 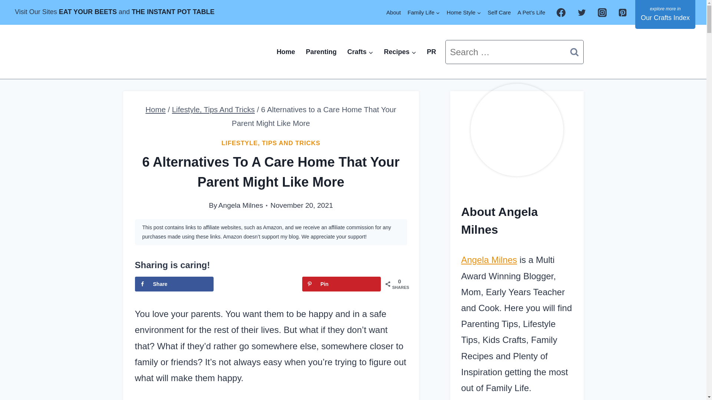 I want to click on Lifestyle, Tips And Tricks, so click(x=214, y=110).